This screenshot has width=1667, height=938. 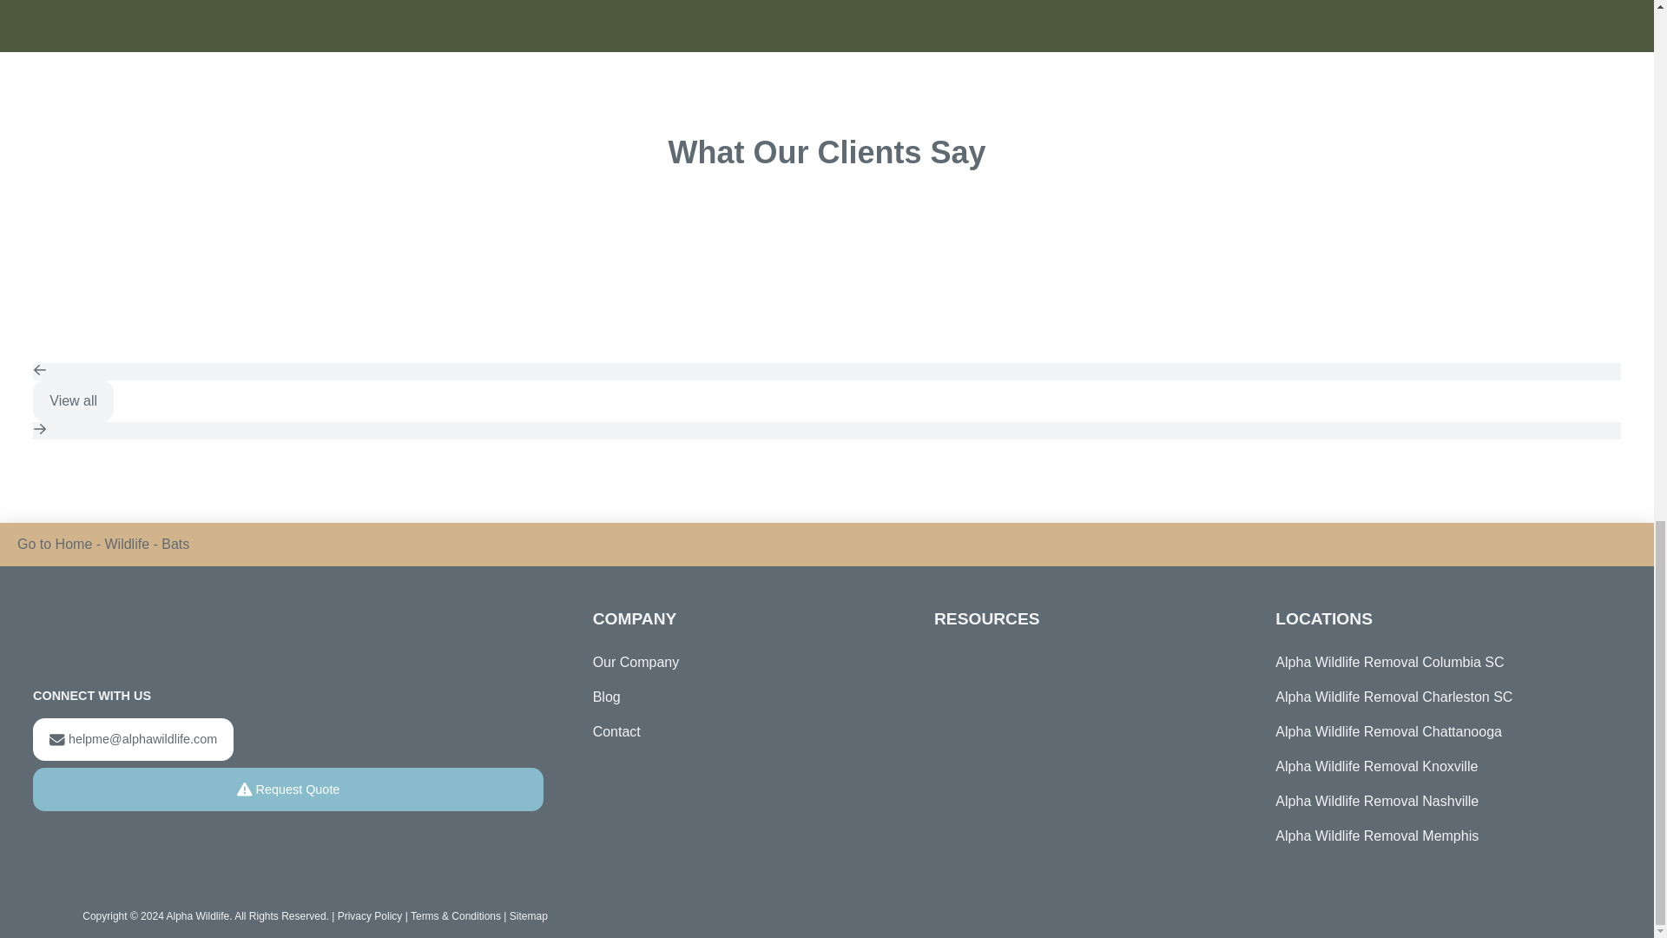 What do you see at coordinates (1436, 663) in the screenshot?
I see `Alpha Wildlife Removal Columbia SC` at bounding box center [1436, 663].